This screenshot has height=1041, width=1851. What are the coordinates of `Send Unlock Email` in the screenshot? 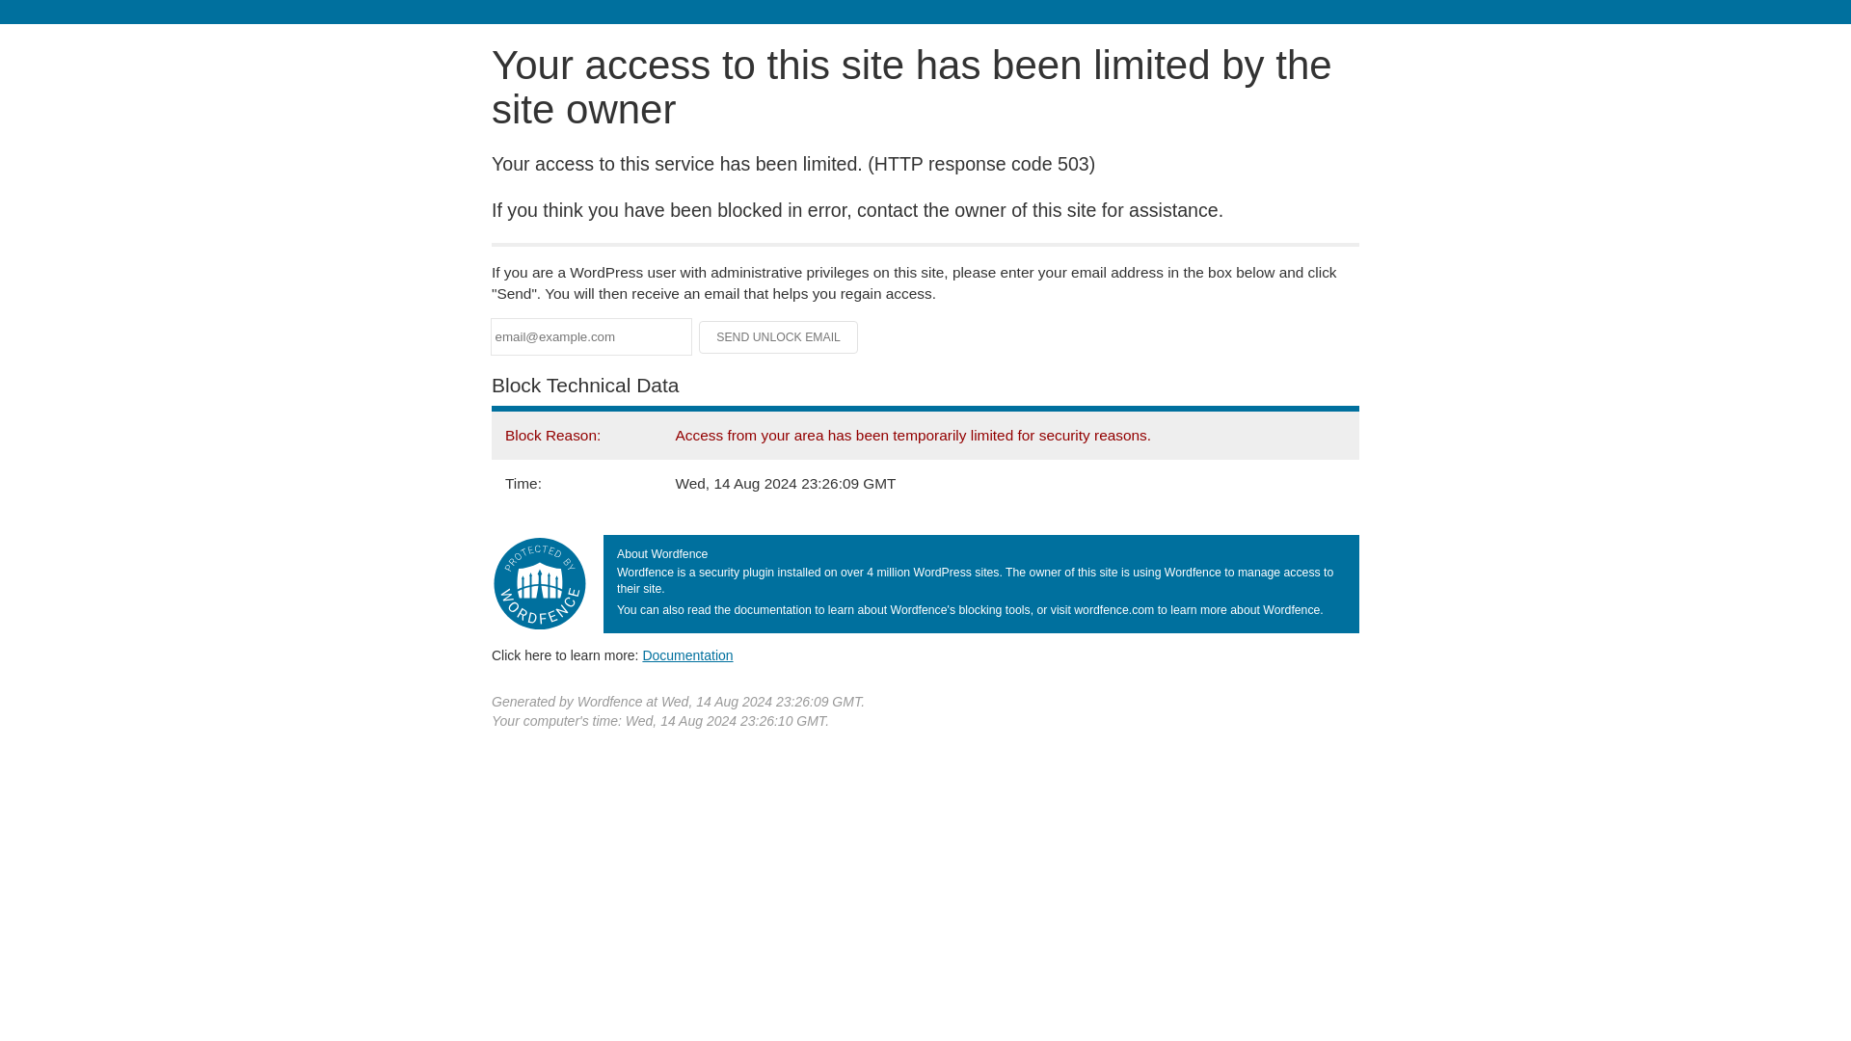 It's located at (779, 337).